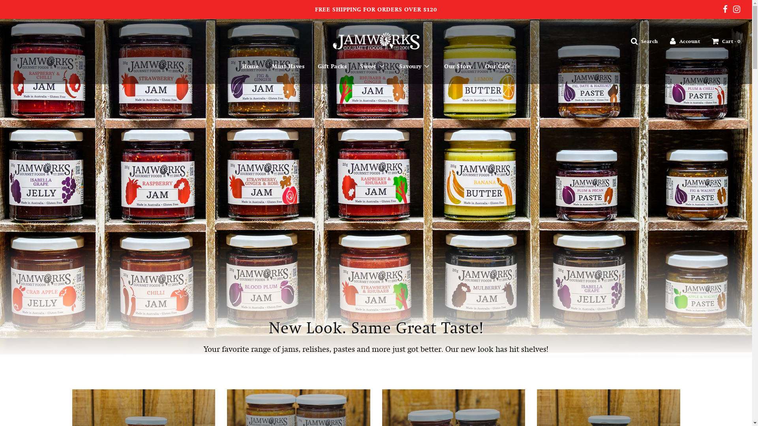 The height and width of the screenshot is (426, 758). What do you see at coordinates (644, 41) in the screenshot?
I see `Search` at bounding box center [644, 41].